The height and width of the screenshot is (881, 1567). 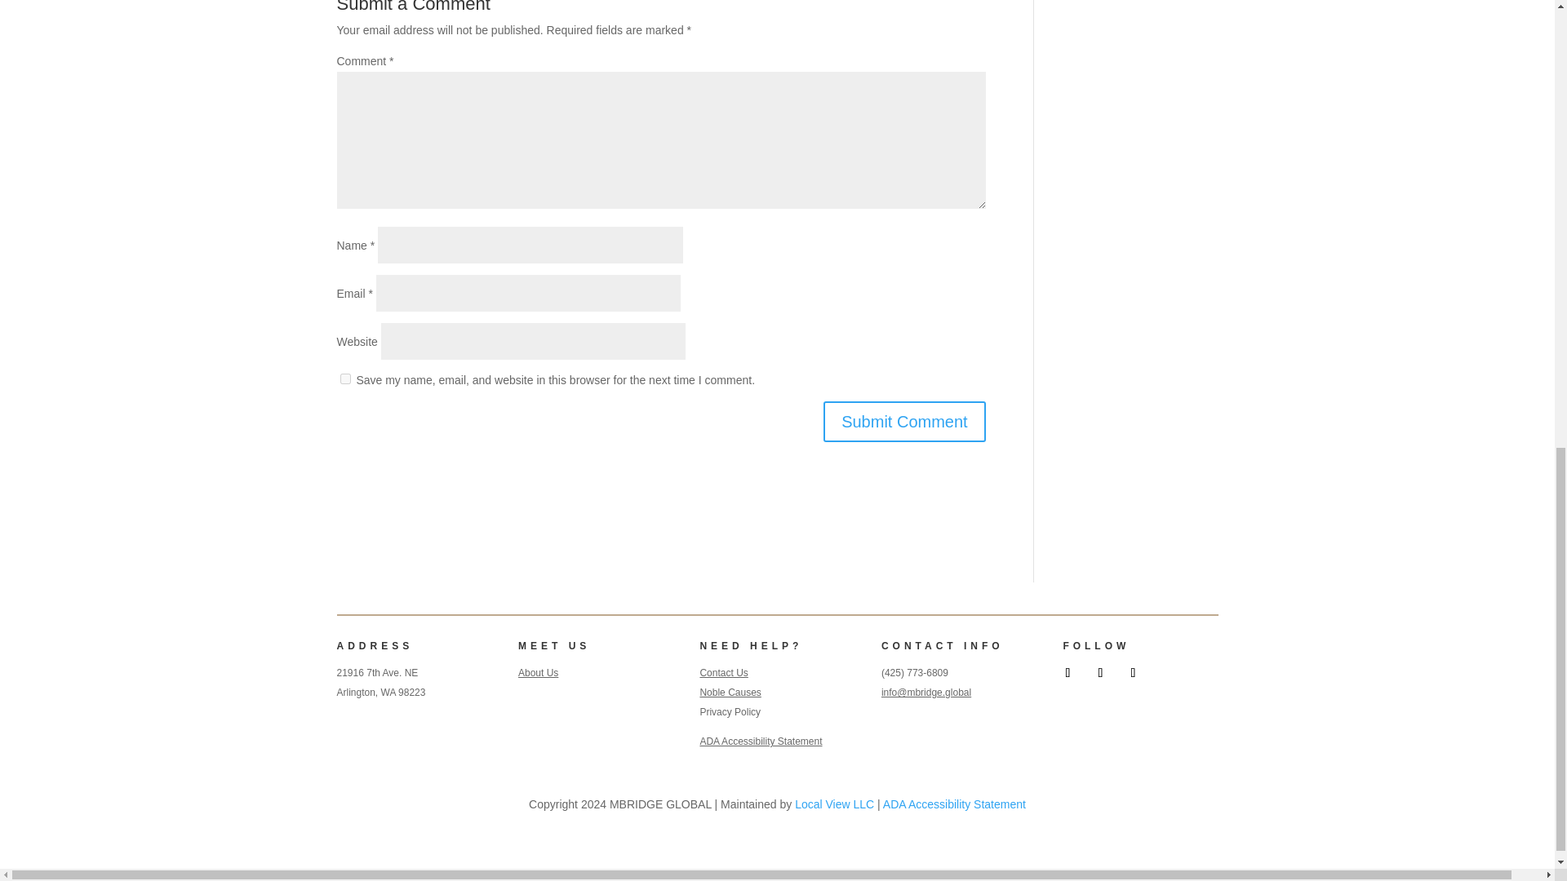 I want to click on Submit Comment, so click(x=904, y=422).